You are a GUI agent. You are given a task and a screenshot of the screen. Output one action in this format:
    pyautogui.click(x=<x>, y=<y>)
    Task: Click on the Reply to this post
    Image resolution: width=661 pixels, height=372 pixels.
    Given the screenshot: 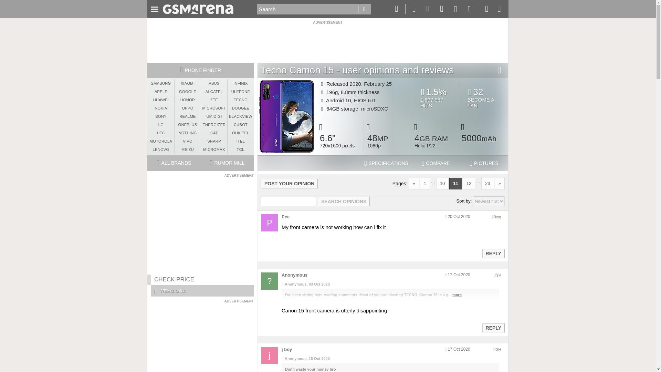 What is the action you would take?
    pyautogui.click(x=493, y=254)
    